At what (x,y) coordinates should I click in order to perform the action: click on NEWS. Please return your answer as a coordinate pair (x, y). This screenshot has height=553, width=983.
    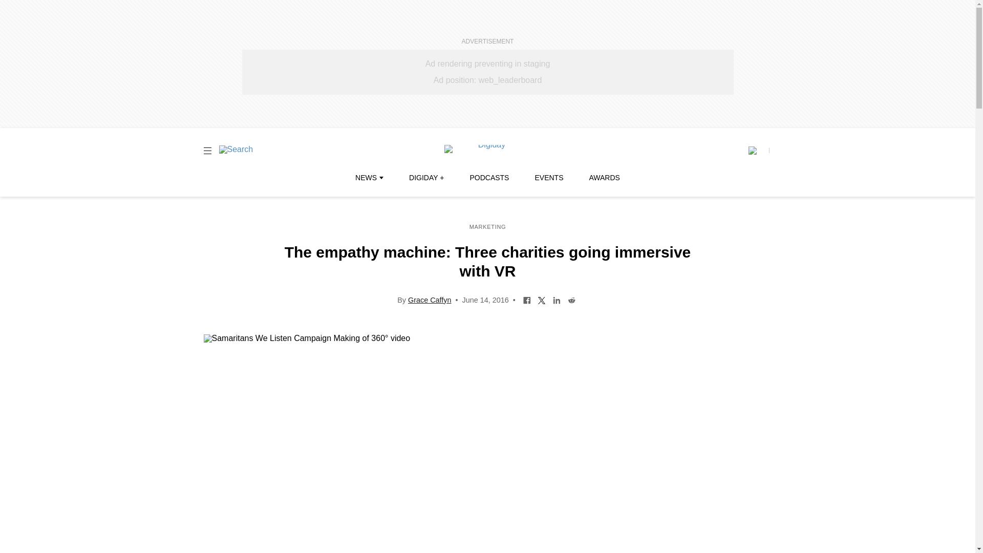
    Looking at the image, I should click on (369, 178).